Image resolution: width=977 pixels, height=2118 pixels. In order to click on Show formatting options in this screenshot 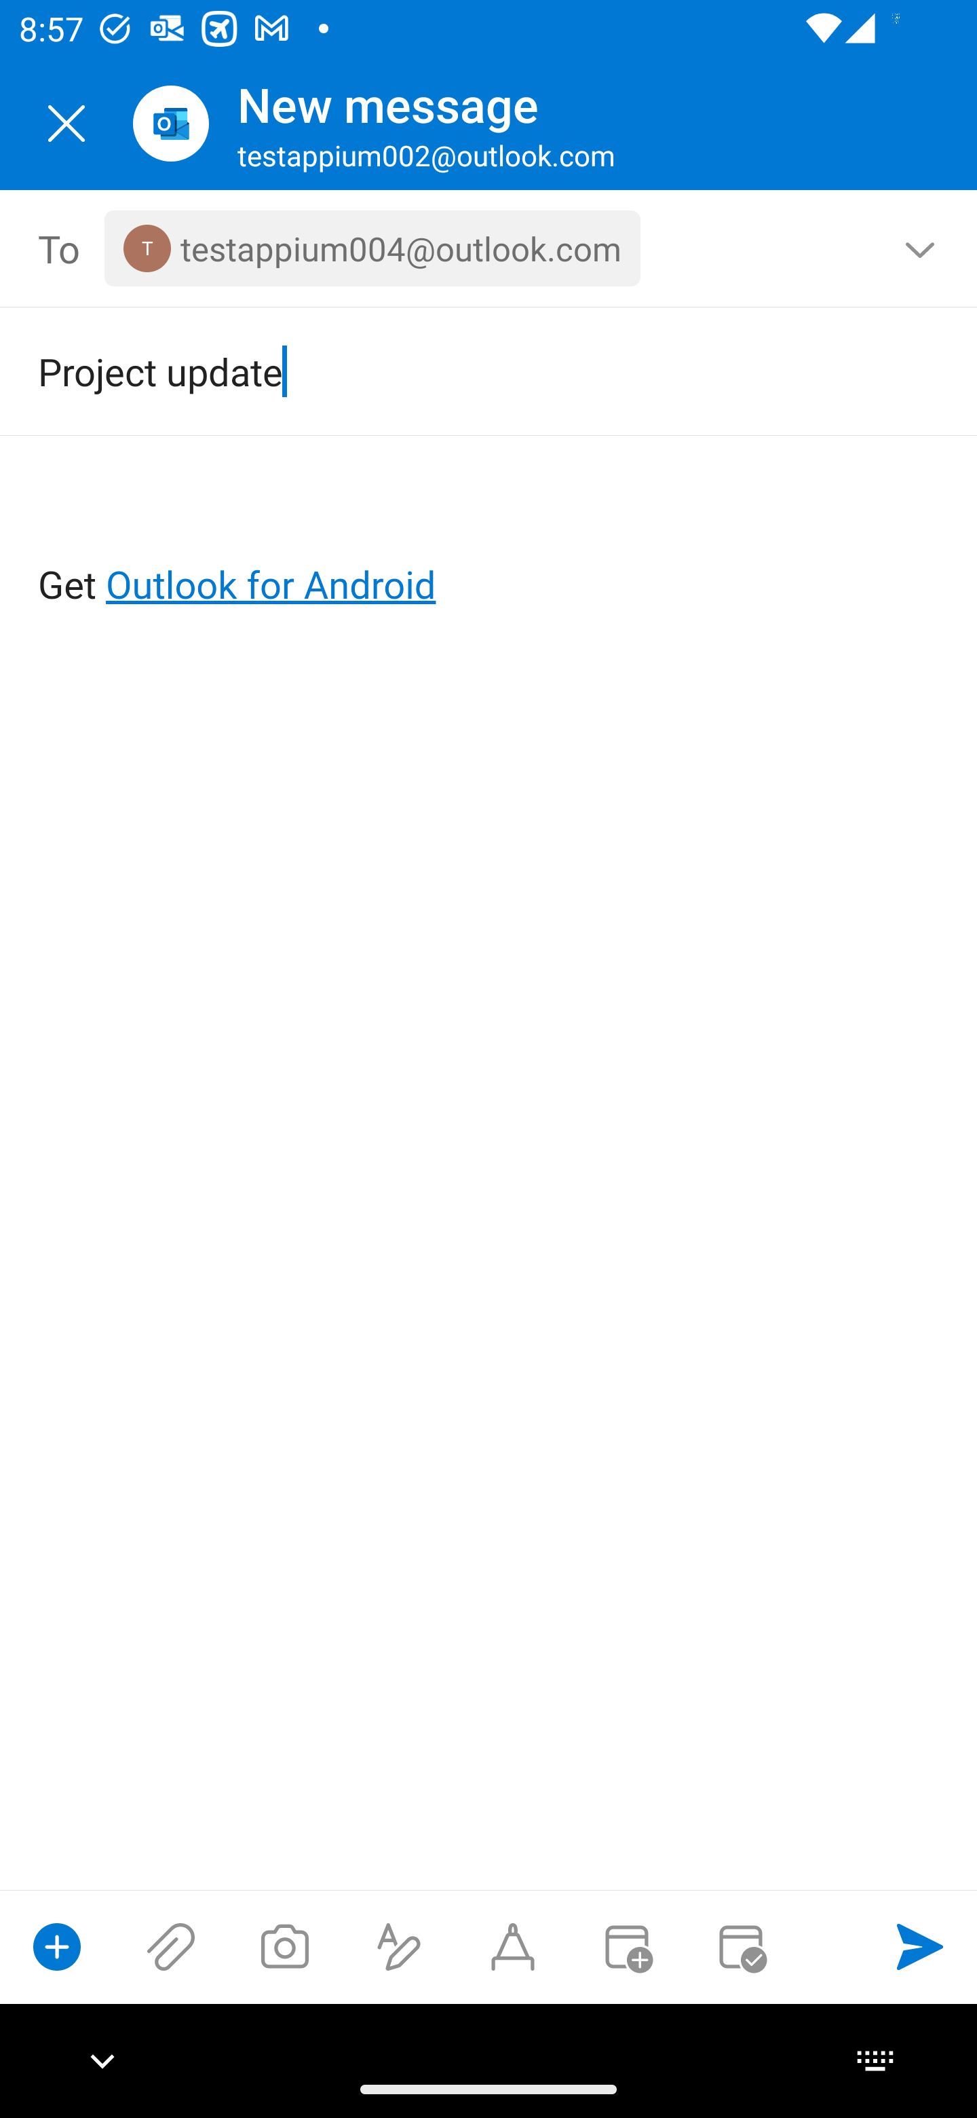, I will do `click(399, 1946)`.